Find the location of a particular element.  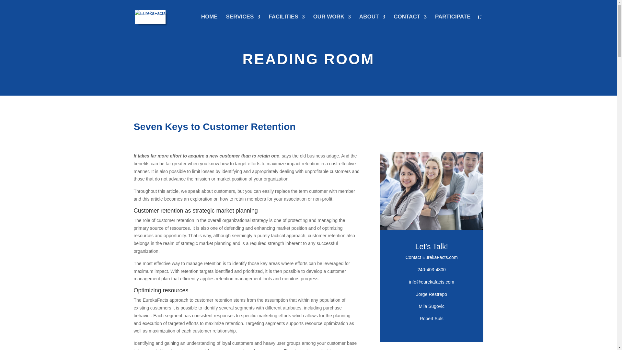

SERVICES is located at coordinates (243, 24).